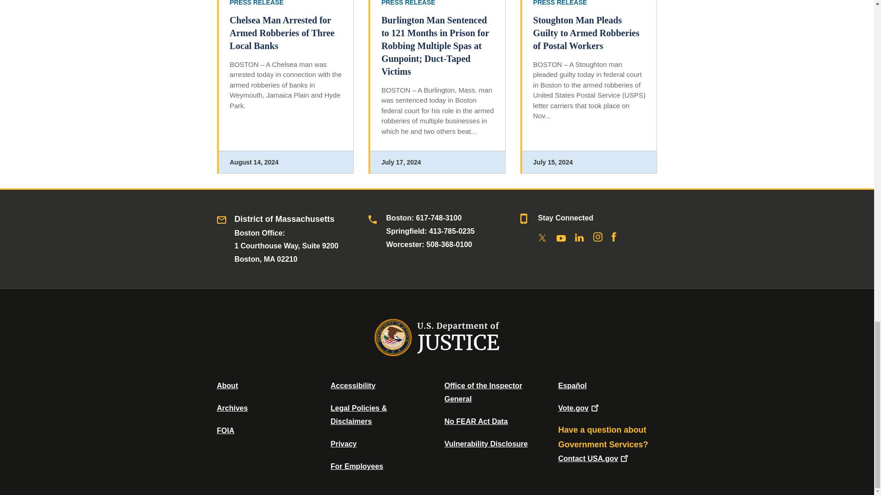  I want to click on Office of Information Policy, so click(225, 430).